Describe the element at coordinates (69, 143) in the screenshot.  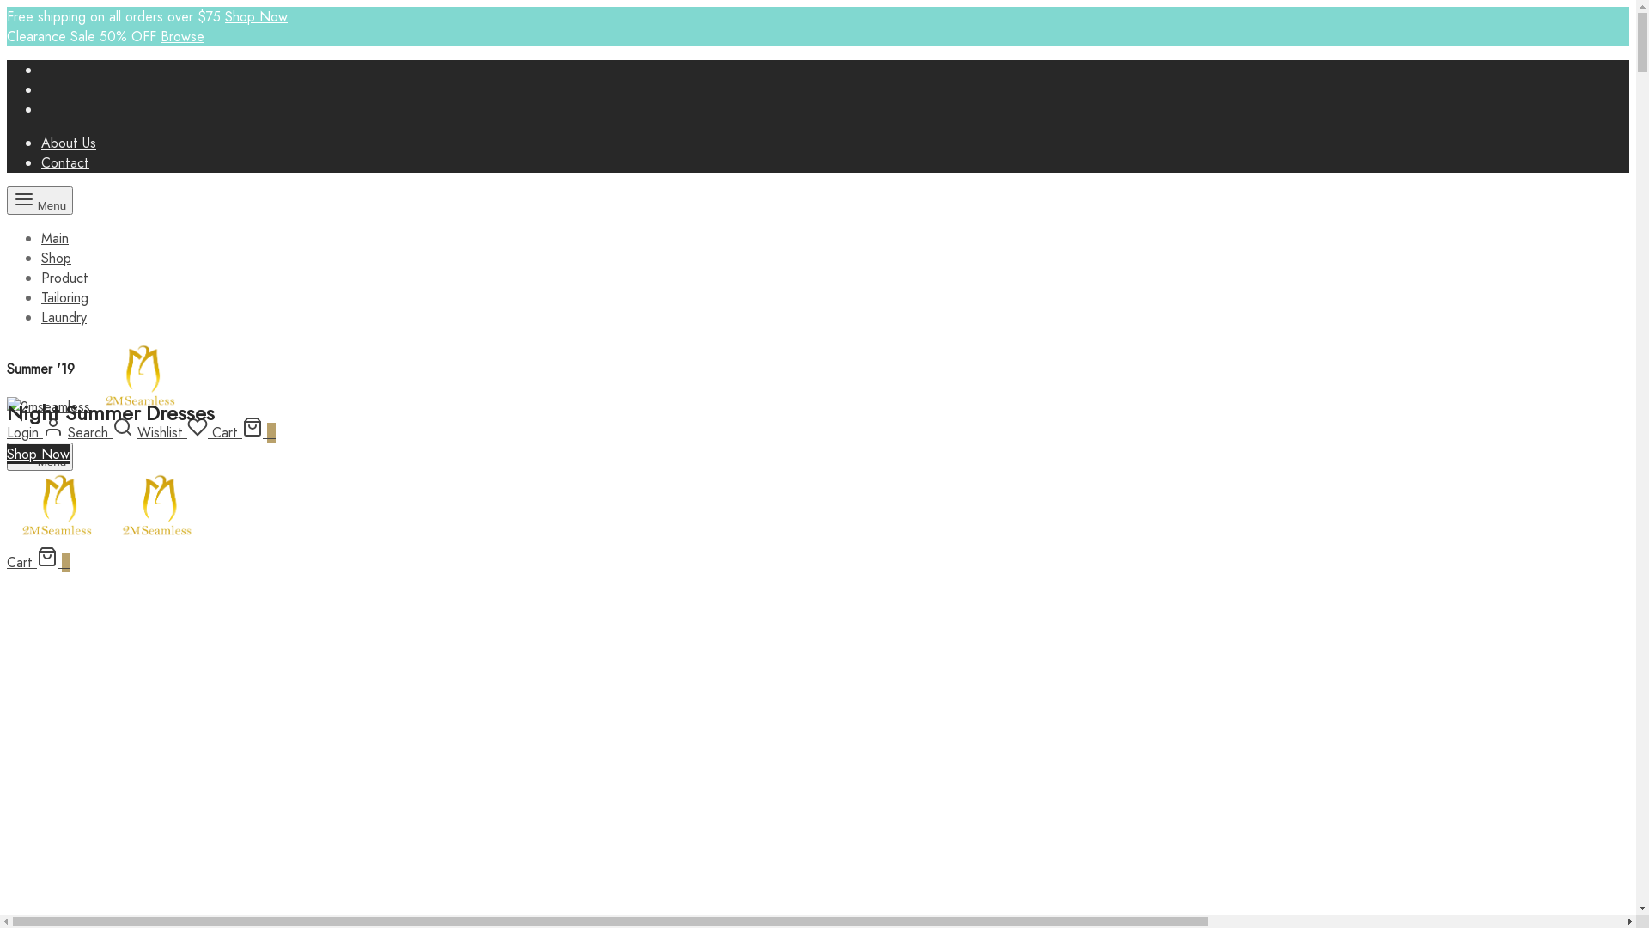
I see `About Us` at that location.